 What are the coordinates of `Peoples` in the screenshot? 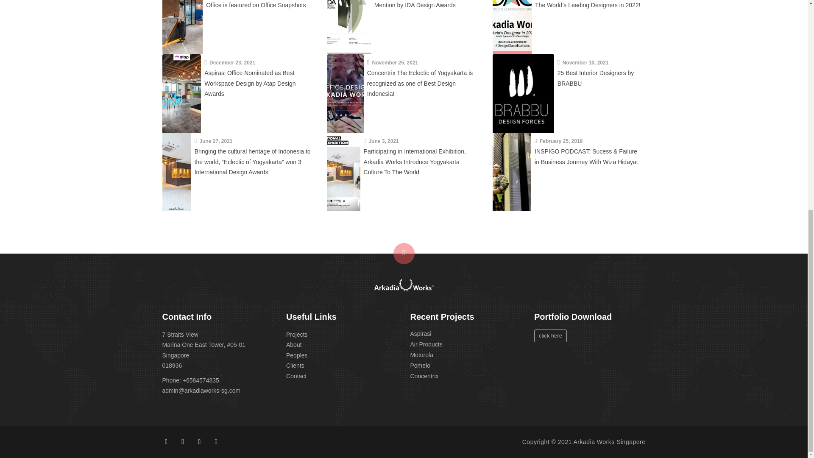 It's located at (297, 355).